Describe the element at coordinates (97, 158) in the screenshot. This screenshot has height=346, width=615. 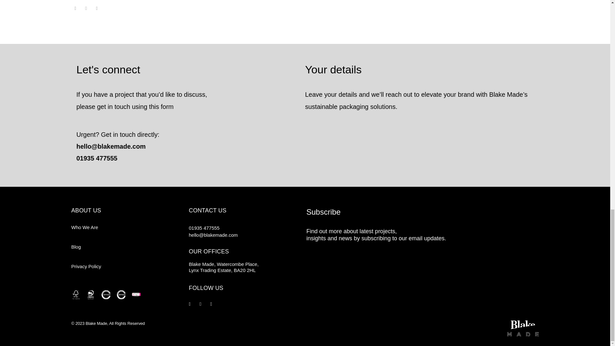
I see `01935 477555` at that location.